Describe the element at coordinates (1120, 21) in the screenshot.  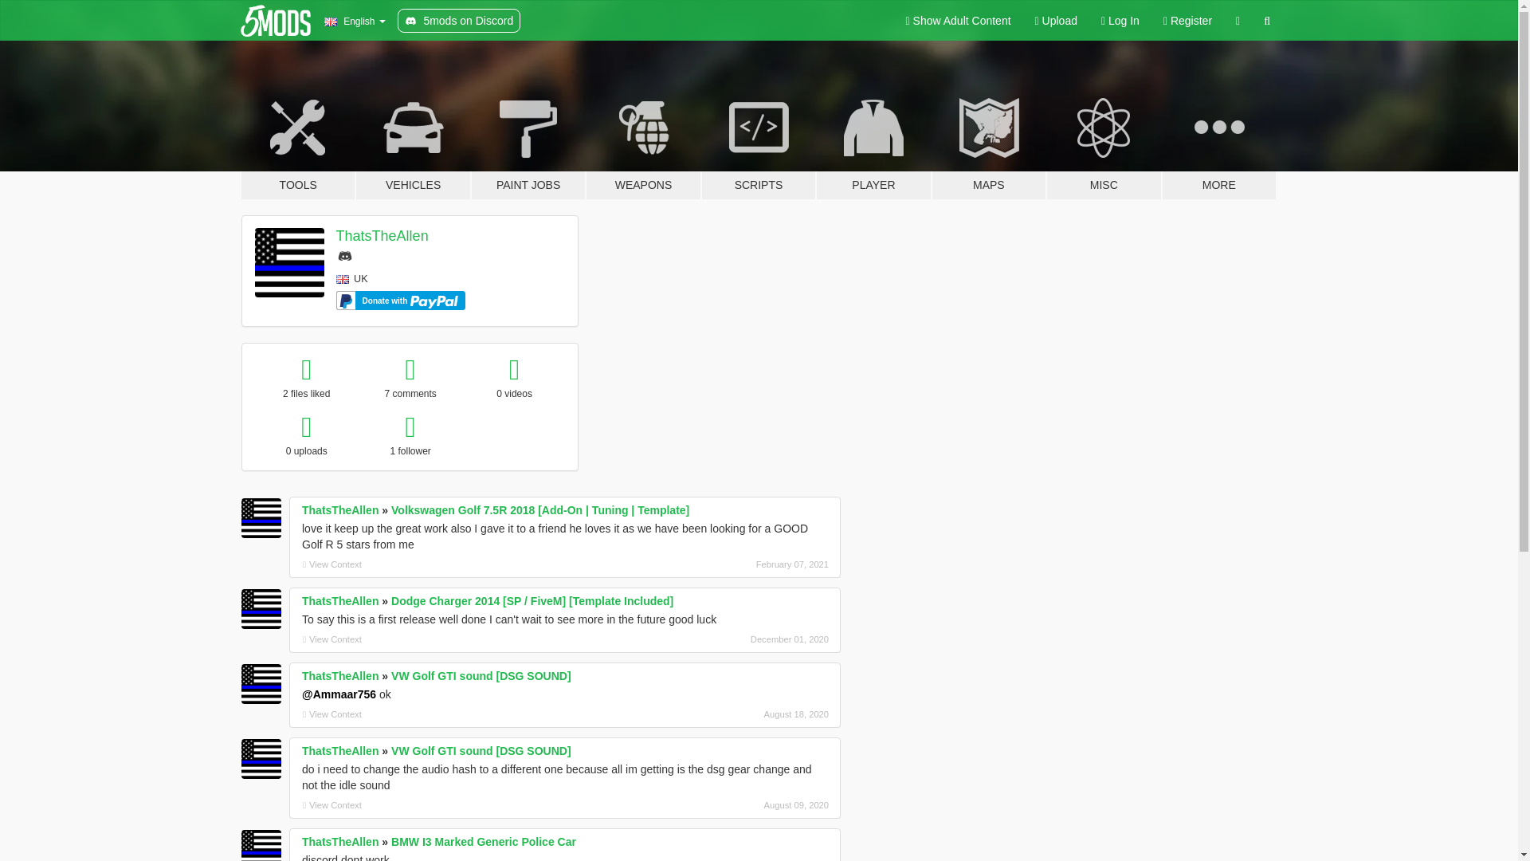
I see `Log In` at that location.